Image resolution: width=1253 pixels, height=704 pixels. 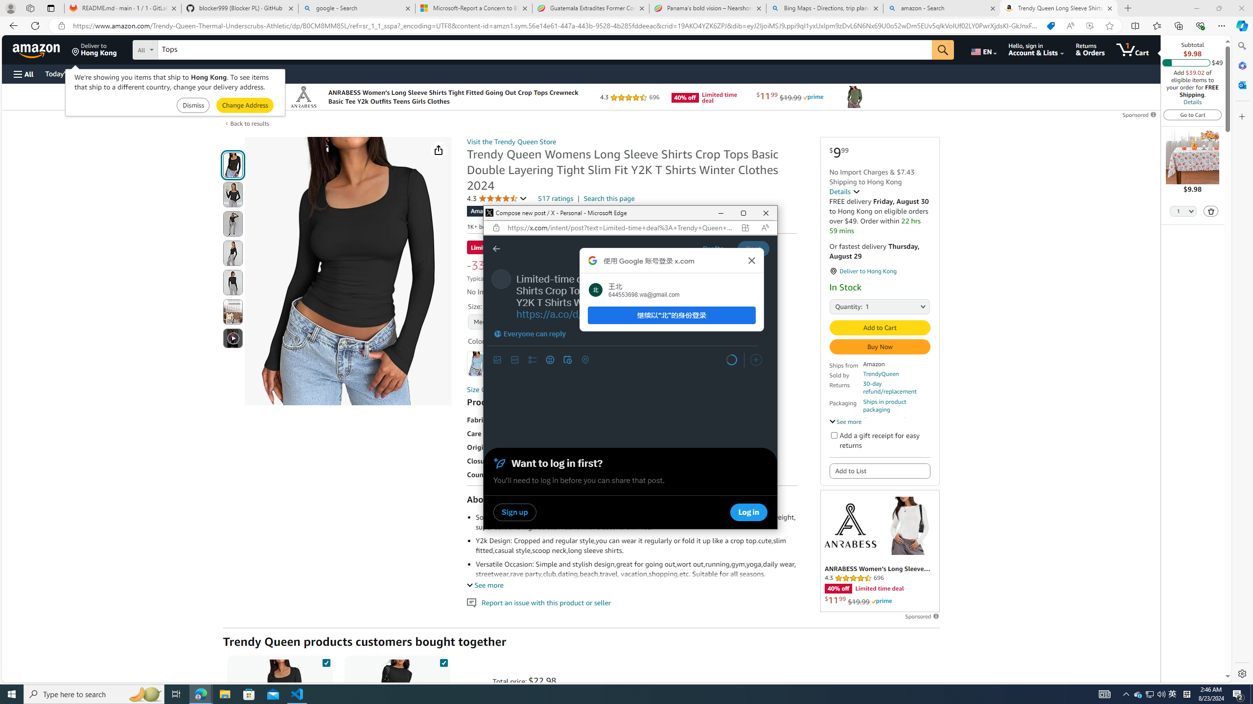 What do you see at coordinates (550, 360) in the screenshot?
I see `Add emoji` at bounding box center [550, 360].